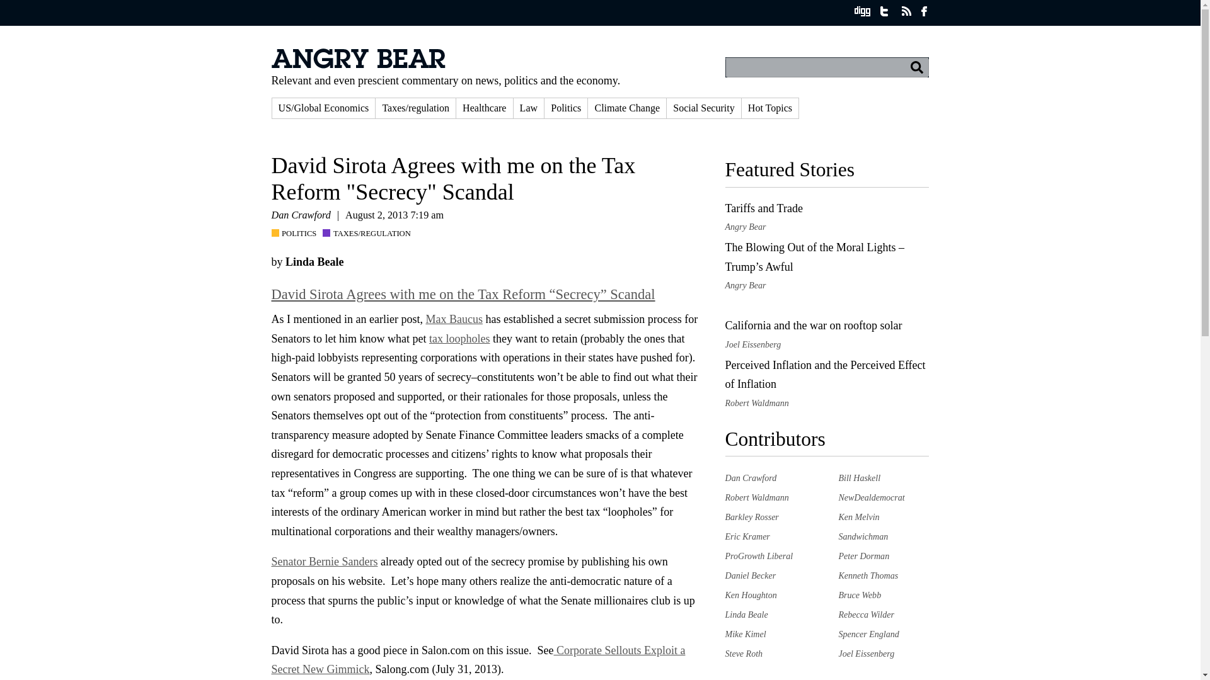 This screenshot has height=680, width=1210. I want to click on Hot Topics, so click(770, 108).